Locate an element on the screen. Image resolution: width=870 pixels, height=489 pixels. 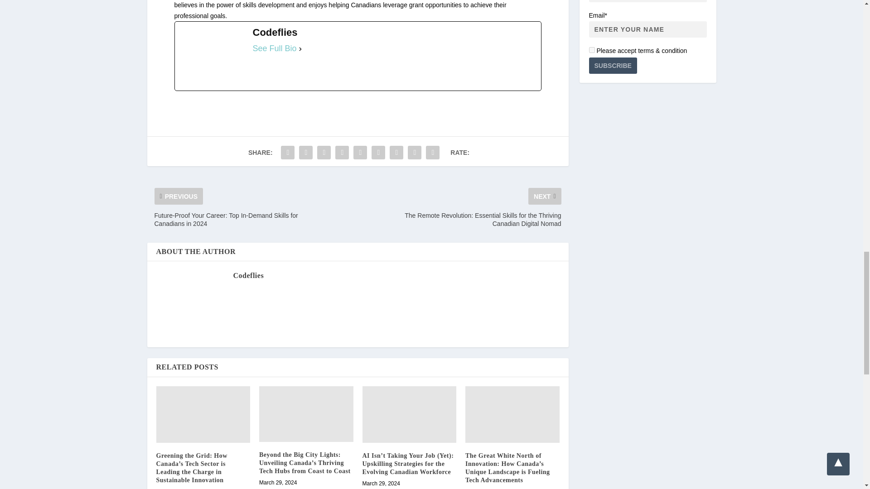
Subscribe is located at coordinates (613, 66).